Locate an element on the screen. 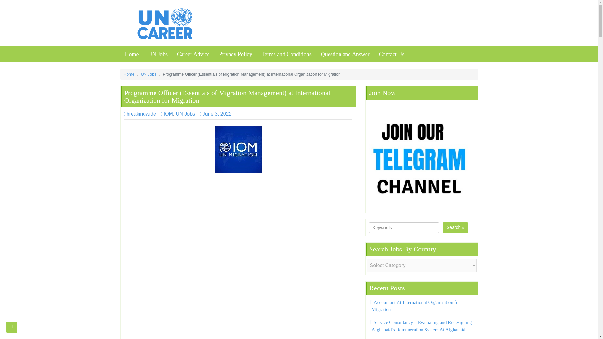 The width and height of the screenshot is (603, 339). Advertisement is located at coordinates (238, 307).